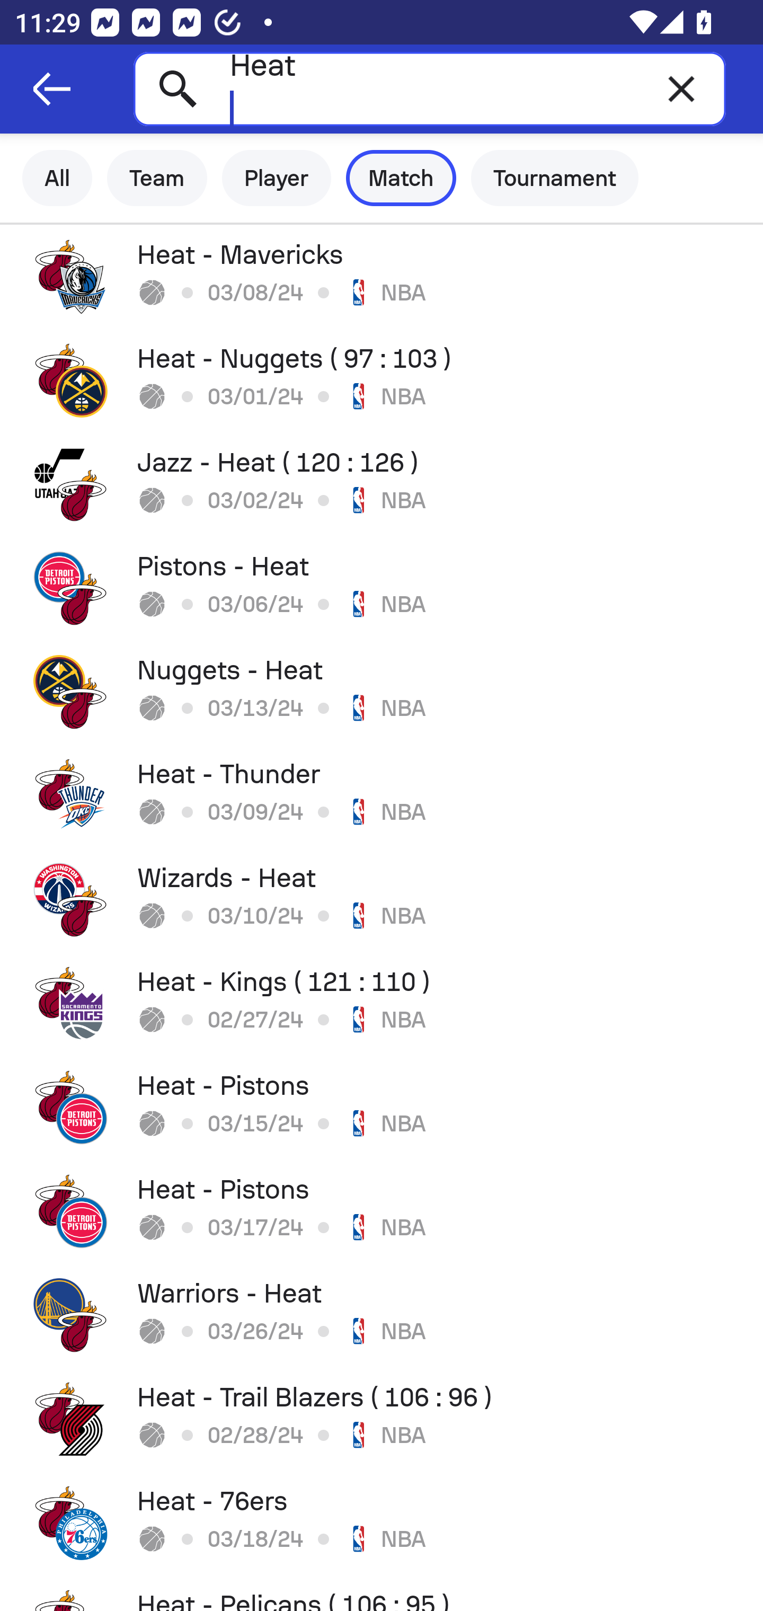  What do you see at coordinates (429, 88) in the screenshot?
I see `Heat
` at bounding box center [429, 88].